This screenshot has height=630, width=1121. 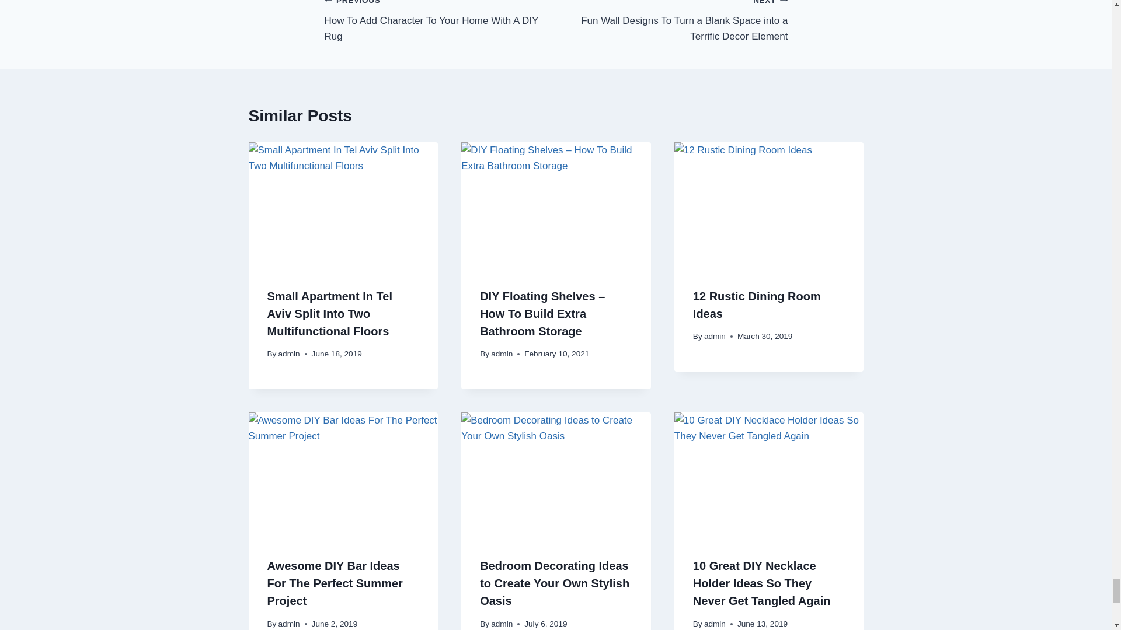 I want to click on admin, so click(x=757, y=304).